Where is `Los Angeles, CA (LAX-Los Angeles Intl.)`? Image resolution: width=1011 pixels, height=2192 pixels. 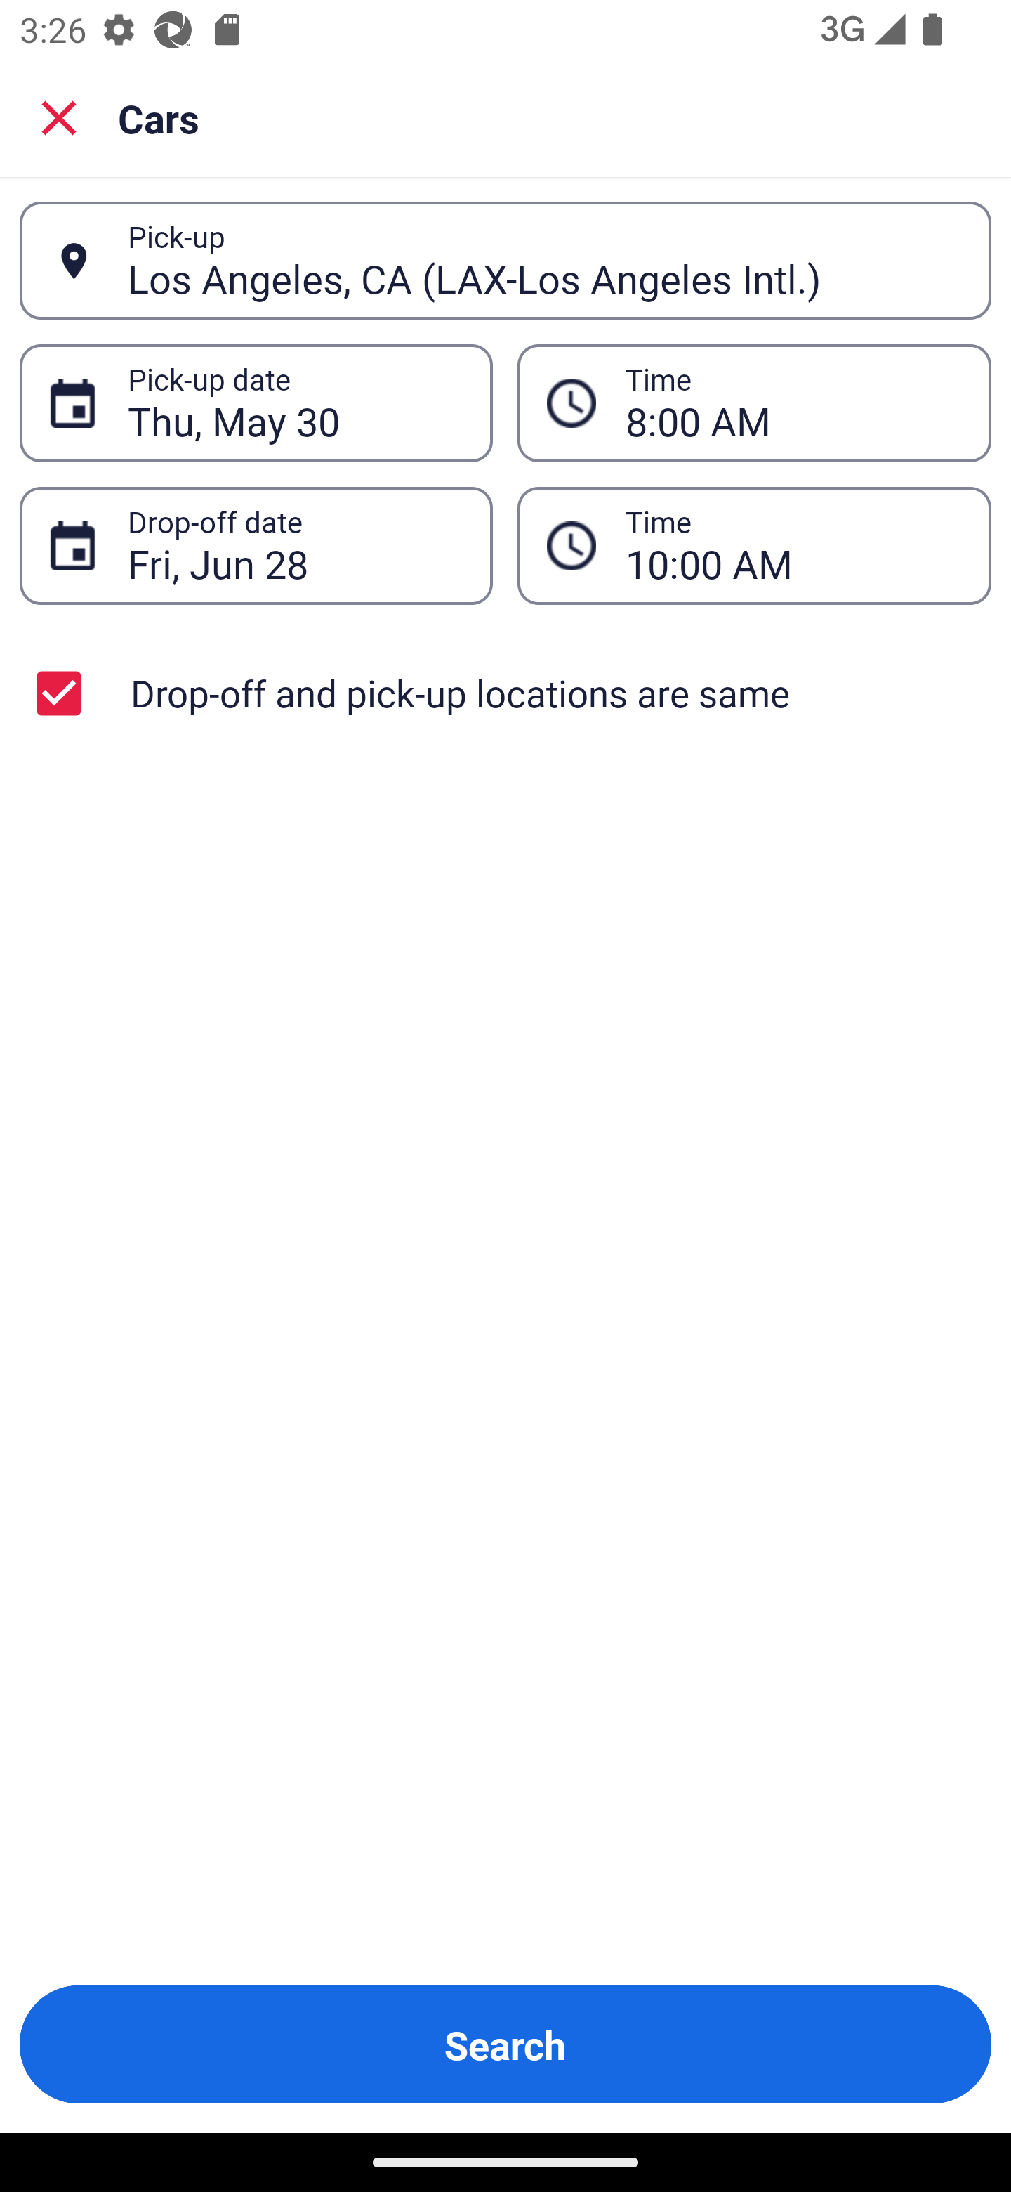
Los Angeles, CA (LAX-Los Angeles Intl.) is located at coordinates (544, 260).